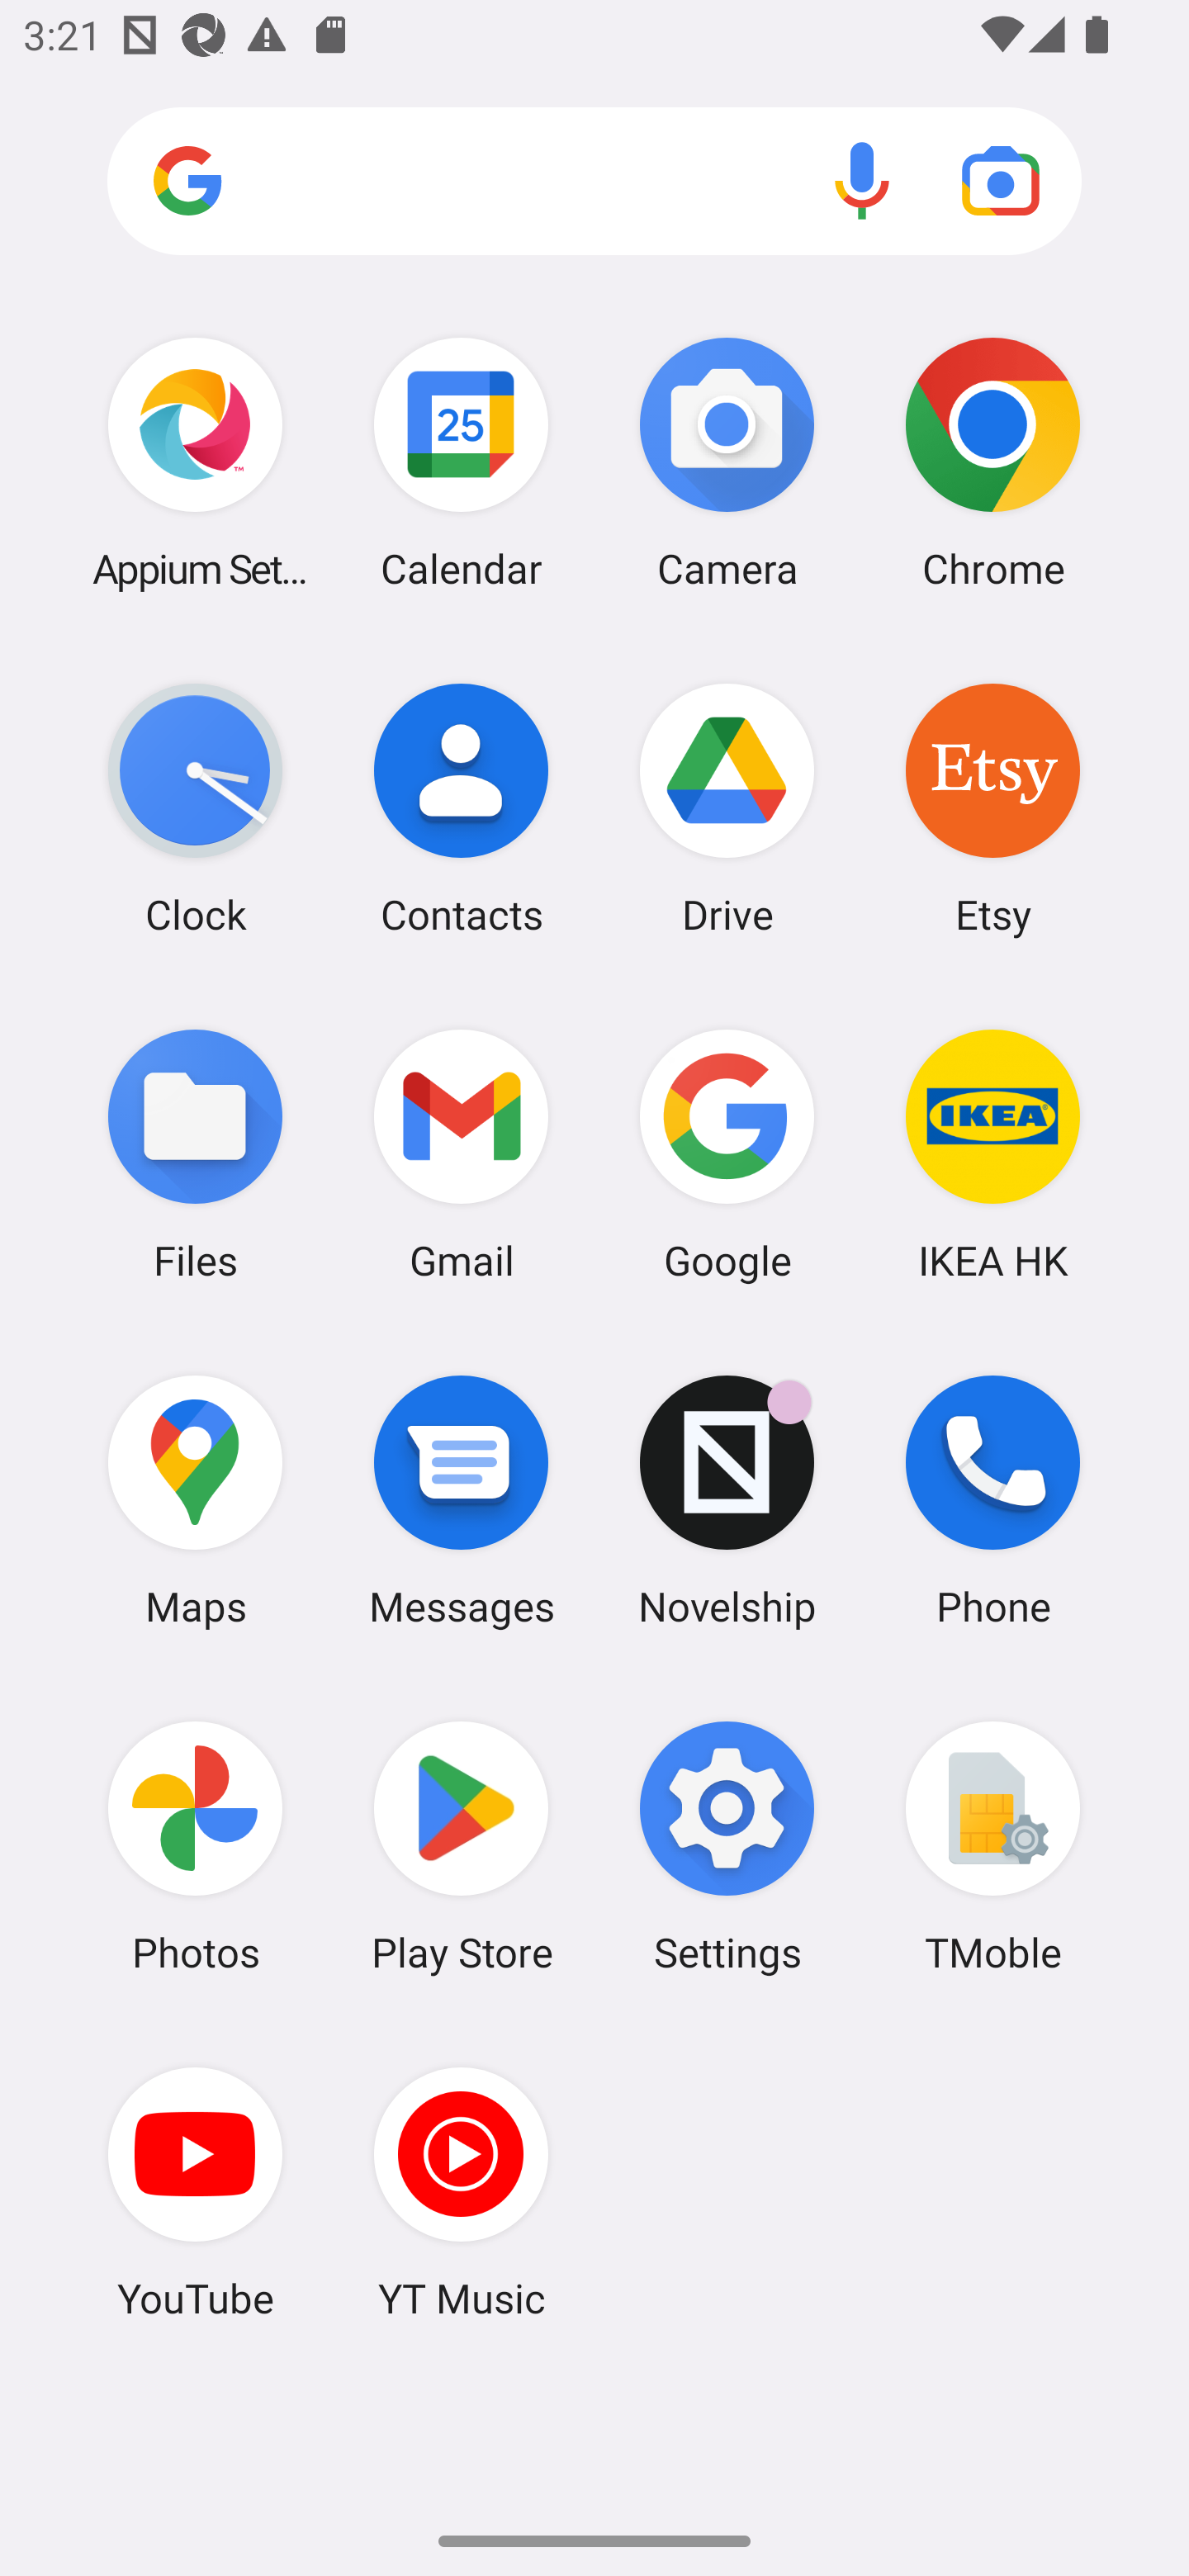  I want to click on Gmail, so click(461, 1153).